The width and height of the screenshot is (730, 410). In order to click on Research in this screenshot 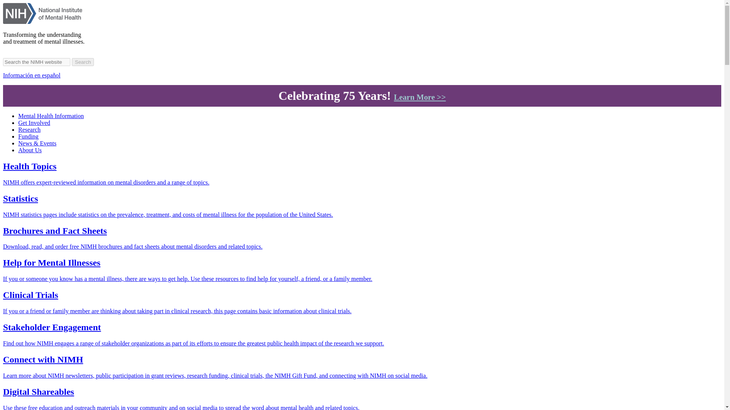, I will do `click(30, 129)`.